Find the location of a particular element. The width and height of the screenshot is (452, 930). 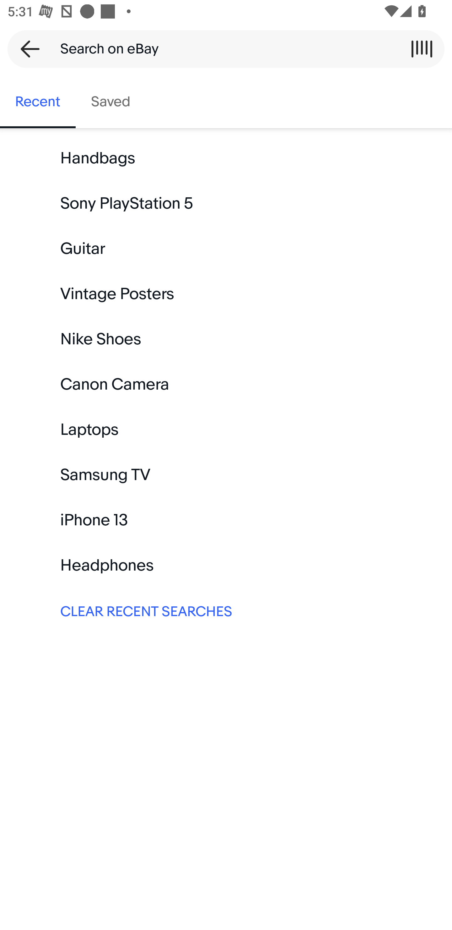

CLEAR RECENT SEARCHES is located at coordinates (226, 610).